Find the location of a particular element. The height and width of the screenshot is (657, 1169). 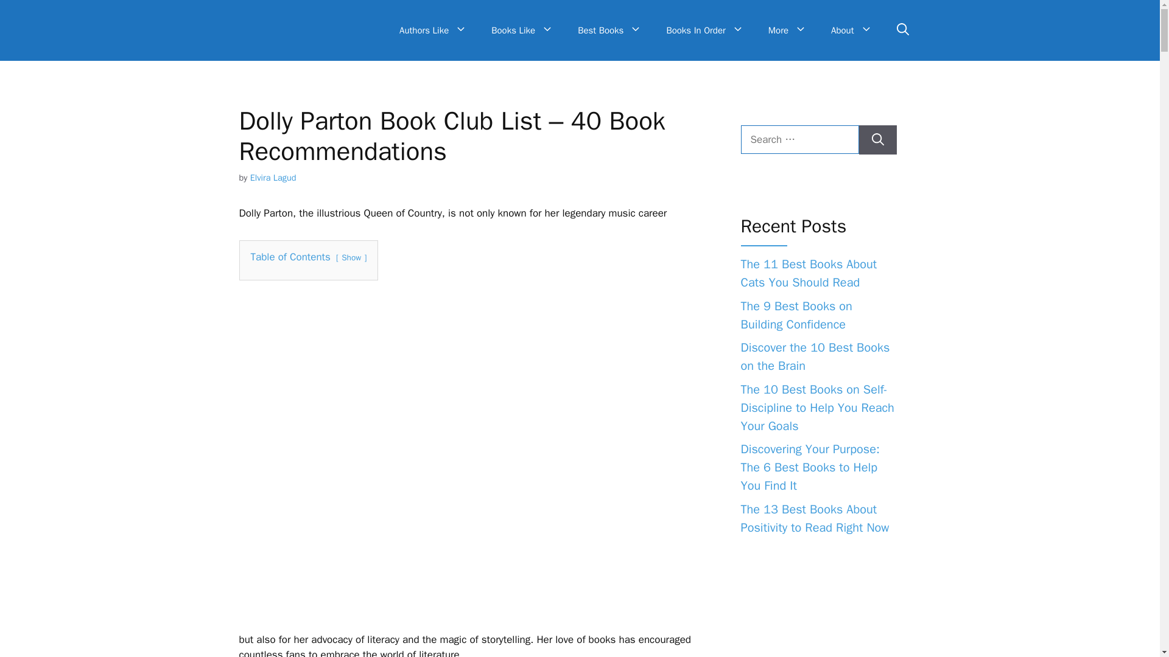

Best Books is located at coordinates (609, 30).